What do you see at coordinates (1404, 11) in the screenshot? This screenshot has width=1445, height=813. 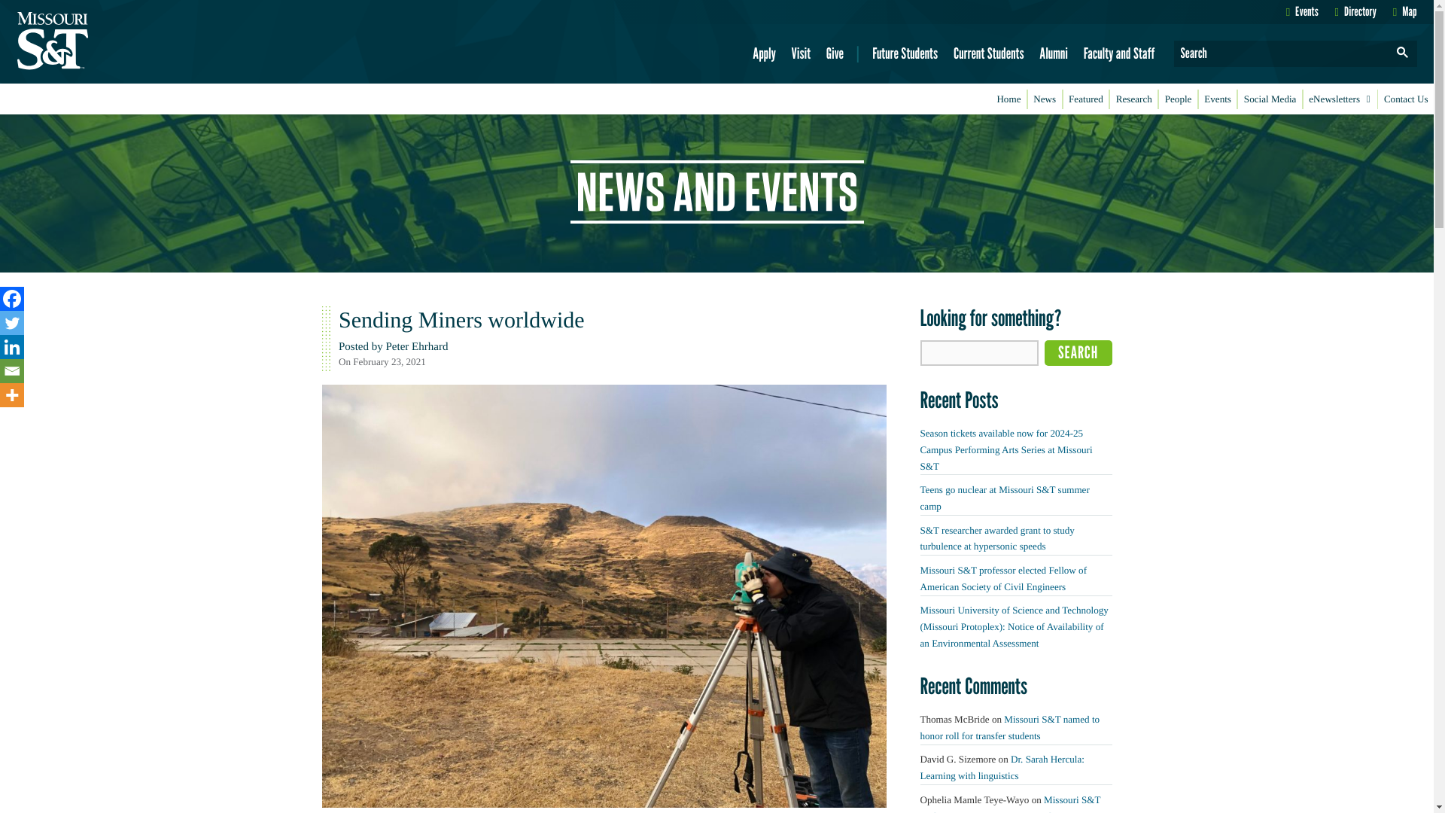 I see `Map` at bounding box center [1404, 11].